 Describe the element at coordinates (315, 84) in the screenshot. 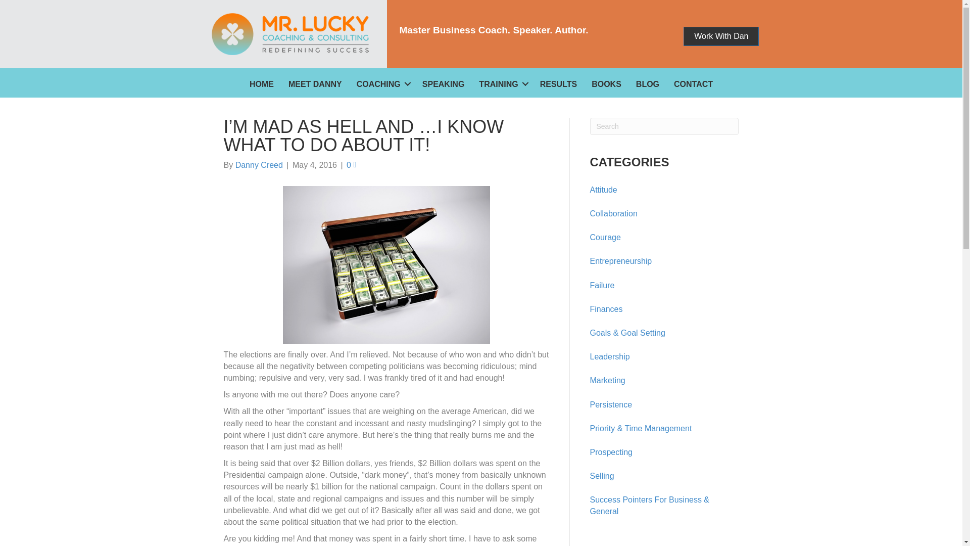

I see `MEET DANNY` at that location.